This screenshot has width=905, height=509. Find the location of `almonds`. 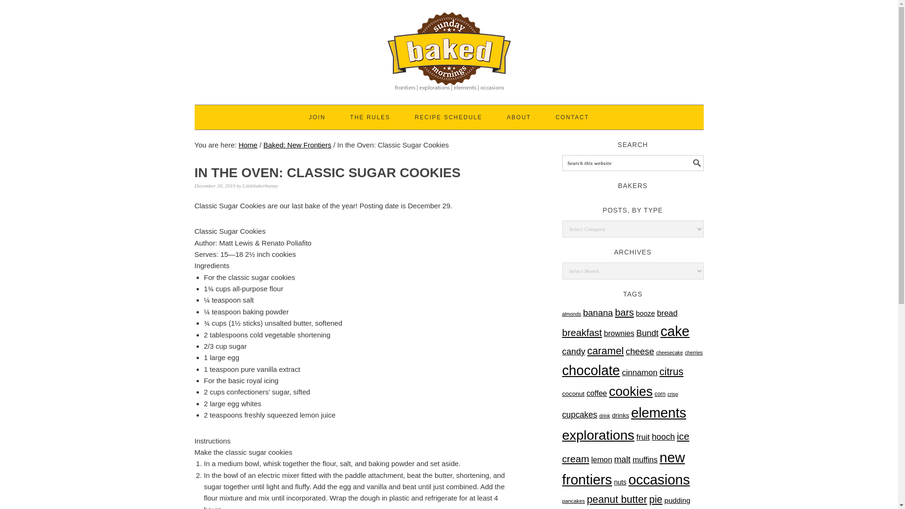

almonds is located at coordinates (571, 313).